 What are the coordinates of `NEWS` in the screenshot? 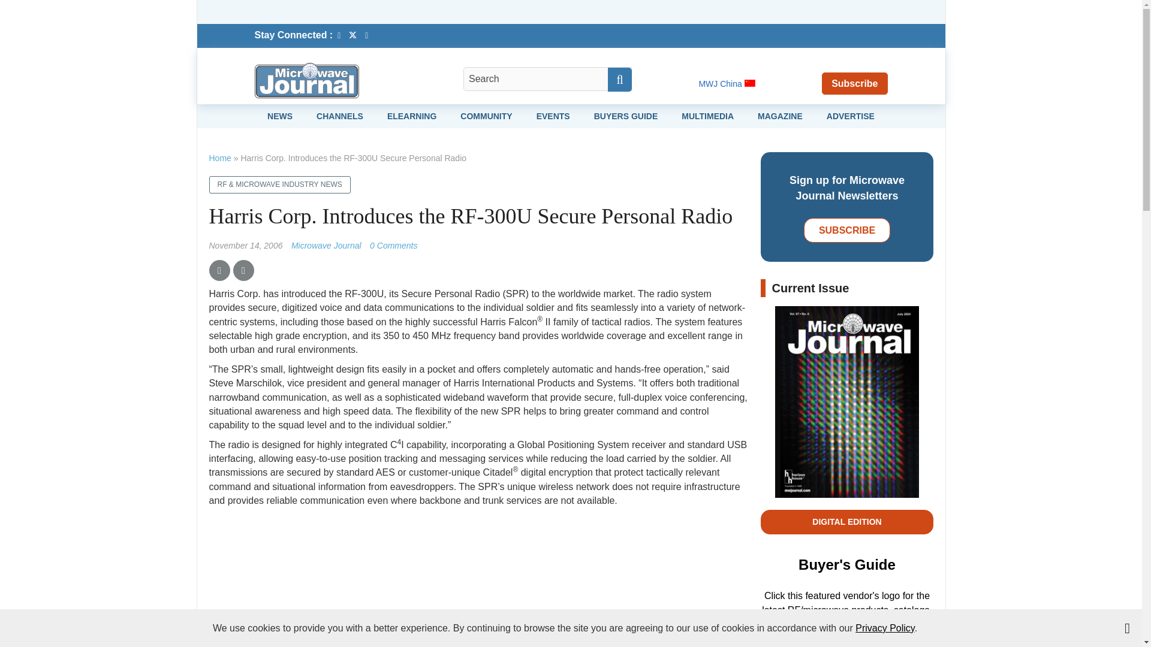 It's located at (279, 116).